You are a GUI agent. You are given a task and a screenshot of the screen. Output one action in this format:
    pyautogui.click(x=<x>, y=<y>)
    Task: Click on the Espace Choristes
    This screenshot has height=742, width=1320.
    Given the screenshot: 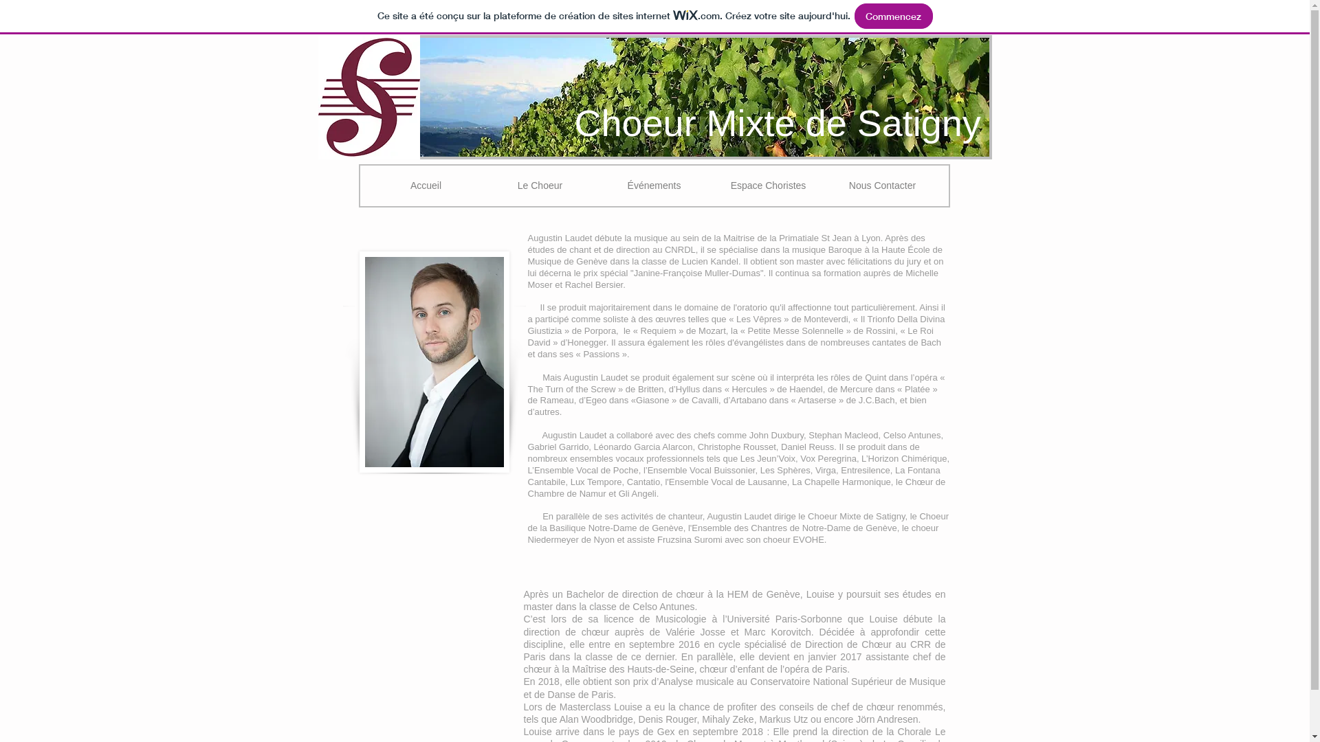 What is the action you would take?
    pyautogui.click(x=768, y=185)
    